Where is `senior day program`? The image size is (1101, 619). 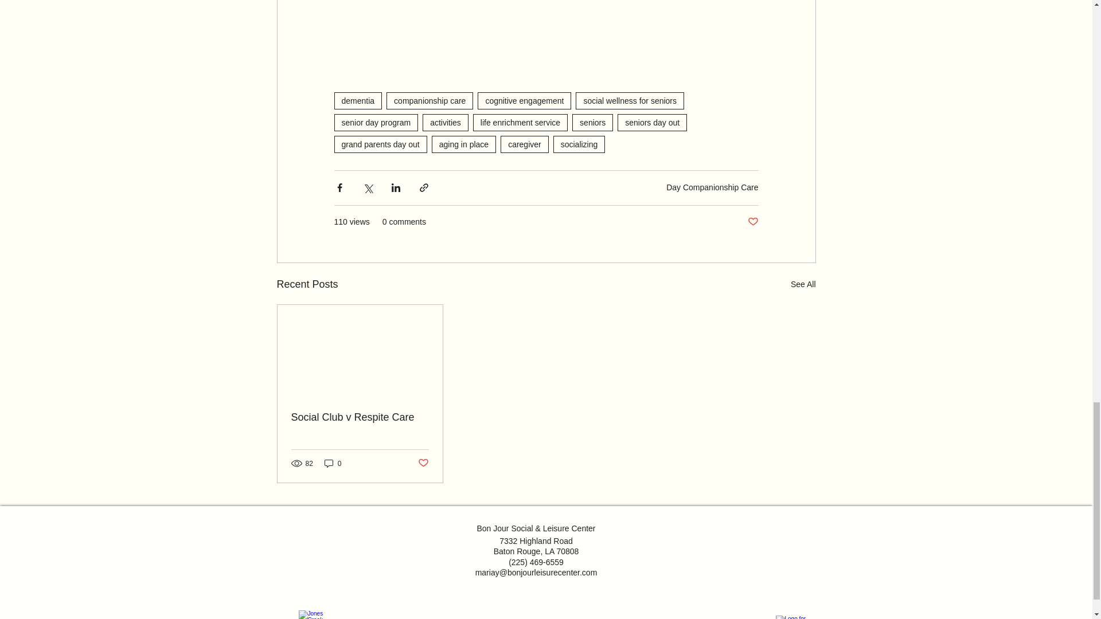
senior day program is located at coordinates (376, 122).